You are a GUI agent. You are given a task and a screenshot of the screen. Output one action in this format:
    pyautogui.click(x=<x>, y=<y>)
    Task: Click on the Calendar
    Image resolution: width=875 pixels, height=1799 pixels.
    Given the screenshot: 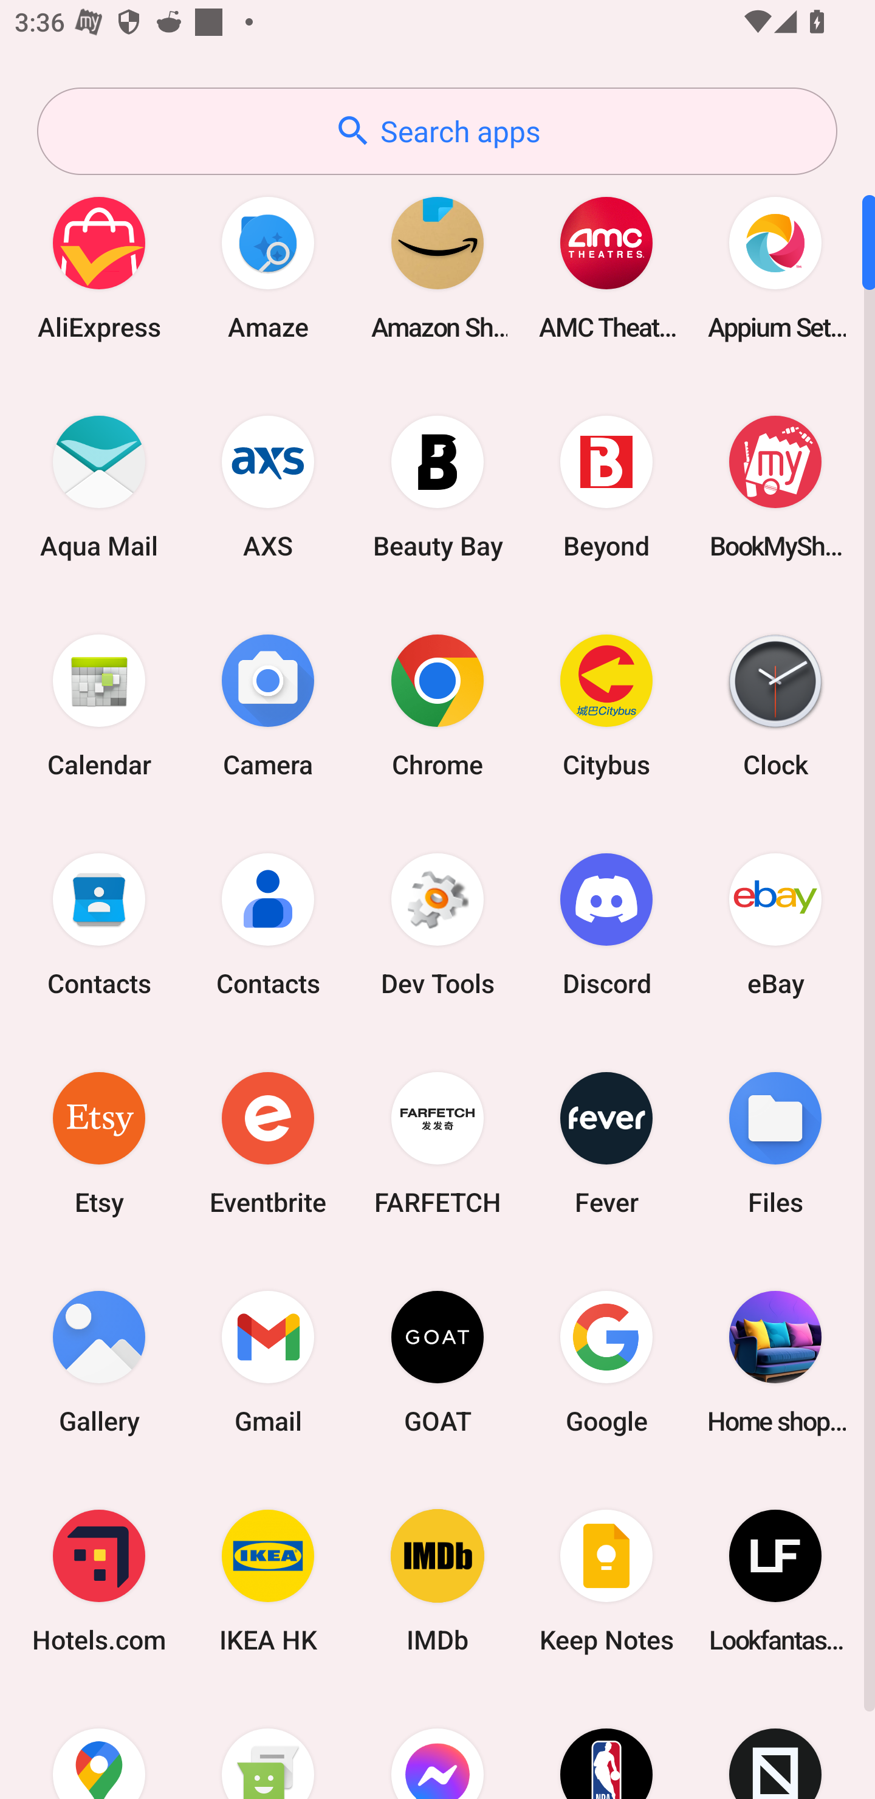 What is the action you would take?
    pyautogui.click(x=99, y=705)
    